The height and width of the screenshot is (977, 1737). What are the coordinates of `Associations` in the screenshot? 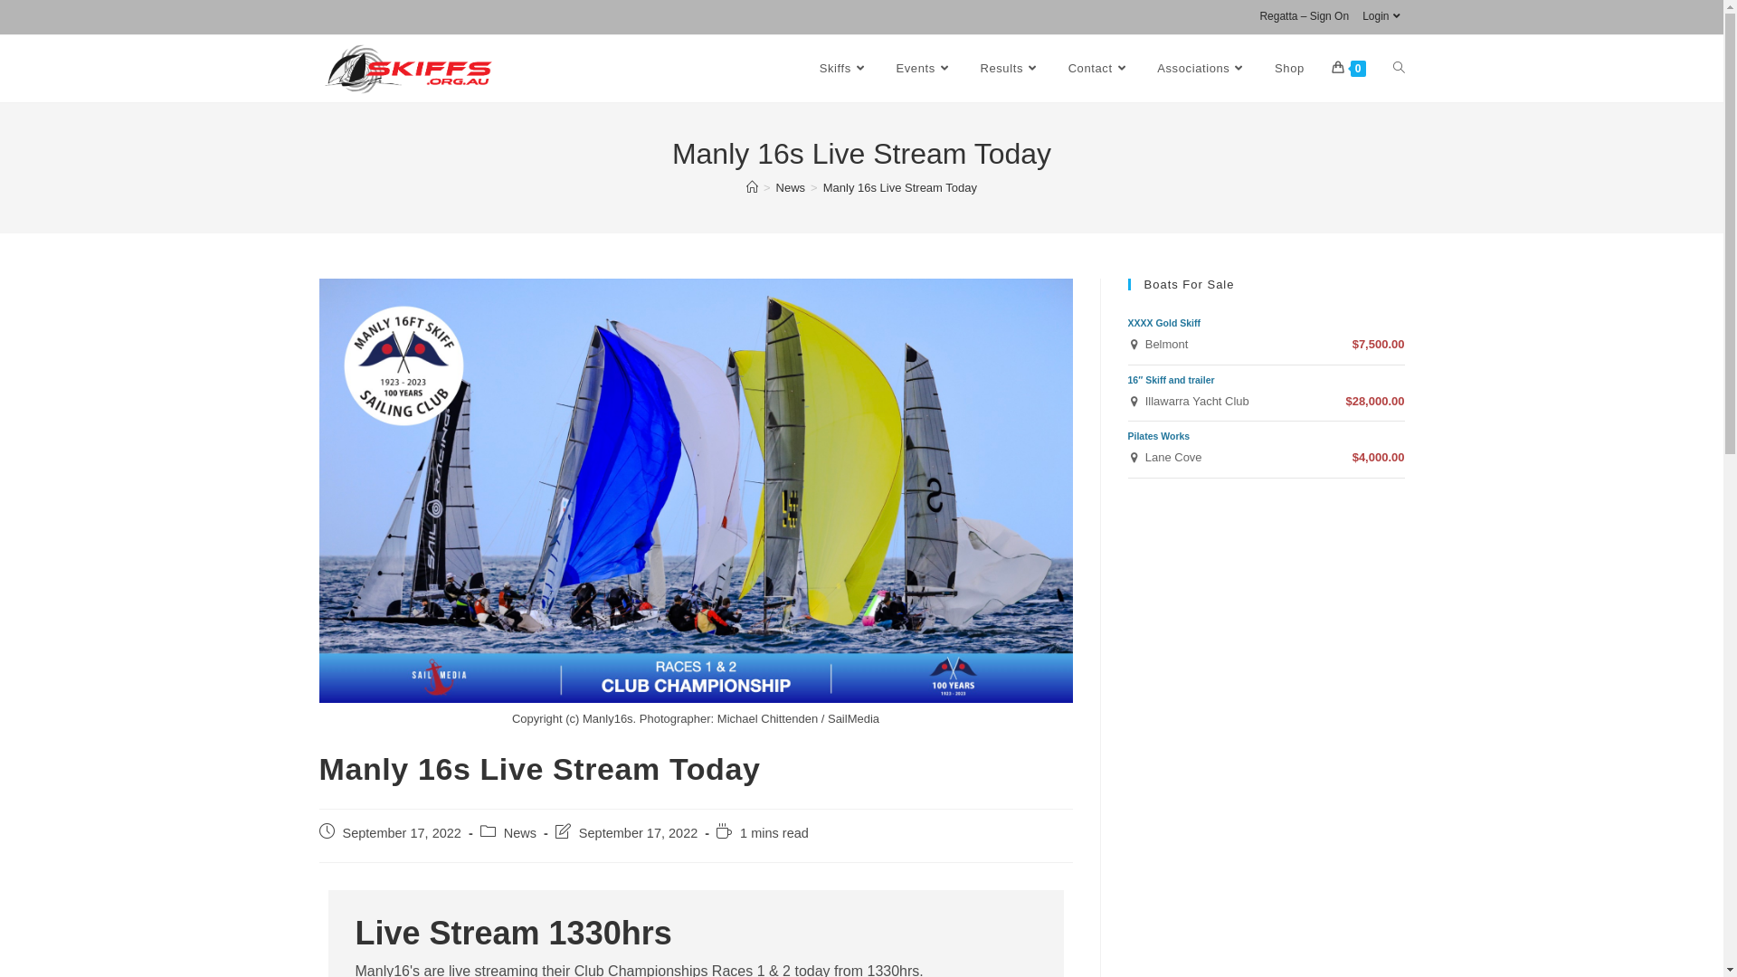 It's located at (1202, 69).